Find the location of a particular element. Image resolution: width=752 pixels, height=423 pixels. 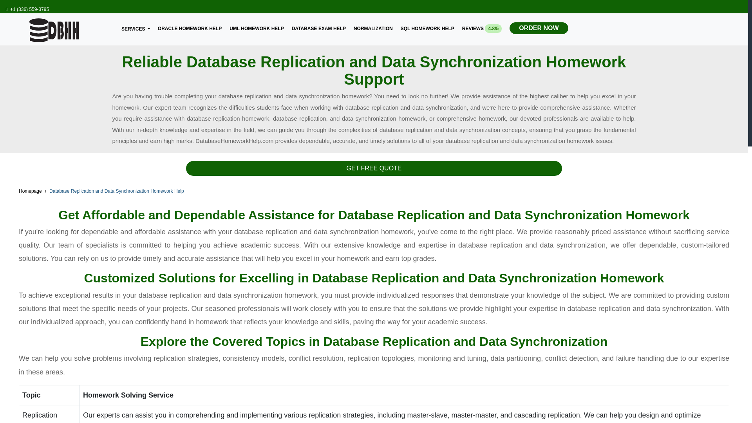

ORACLE HOMEWORK HELP is located at coordinates (190, 27).